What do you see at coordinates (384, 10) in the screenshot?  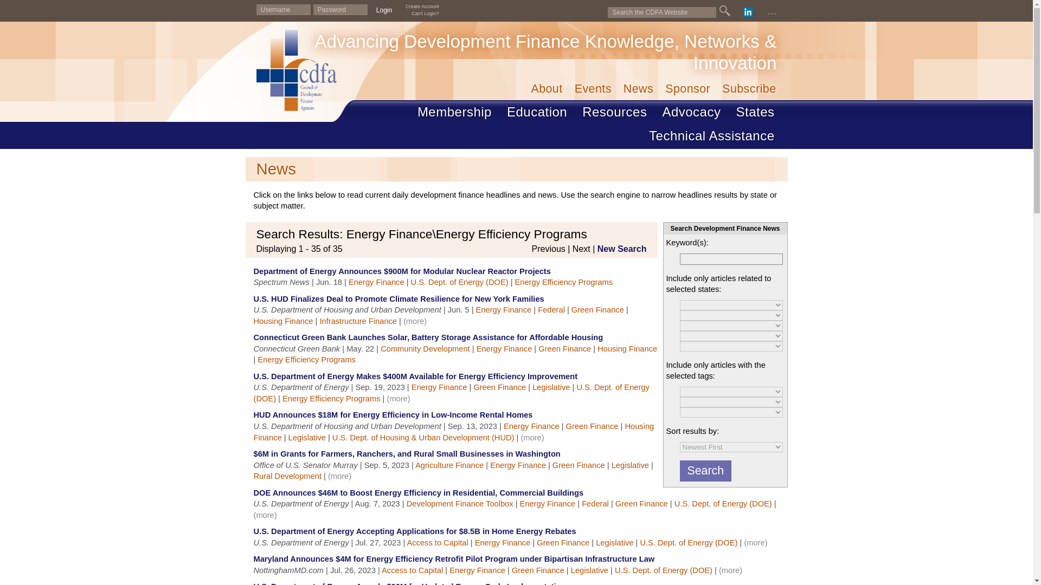 I see `Login` at bounding box center [384, 10].